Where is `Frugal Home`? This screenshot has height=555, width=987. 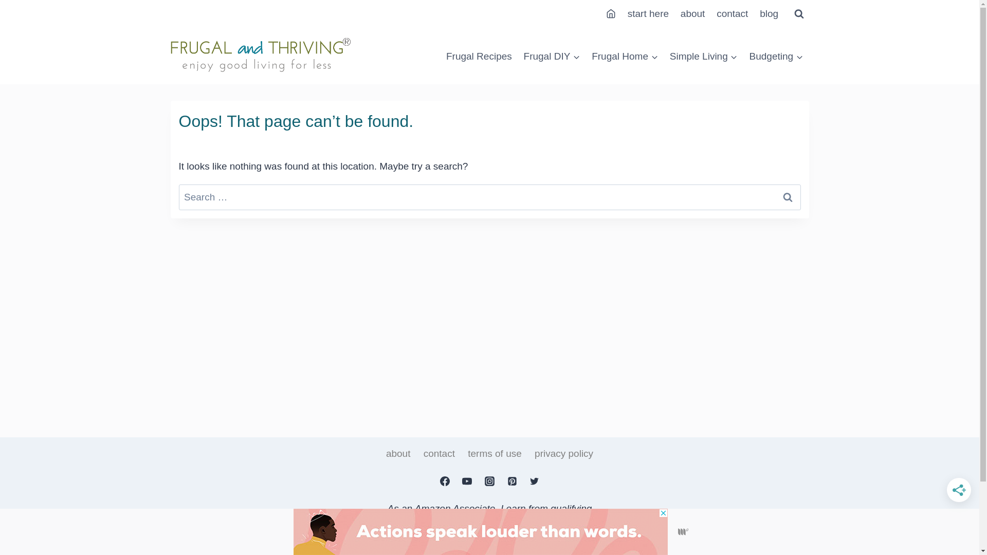 Frugal Home is located at coordinates (625, 57).